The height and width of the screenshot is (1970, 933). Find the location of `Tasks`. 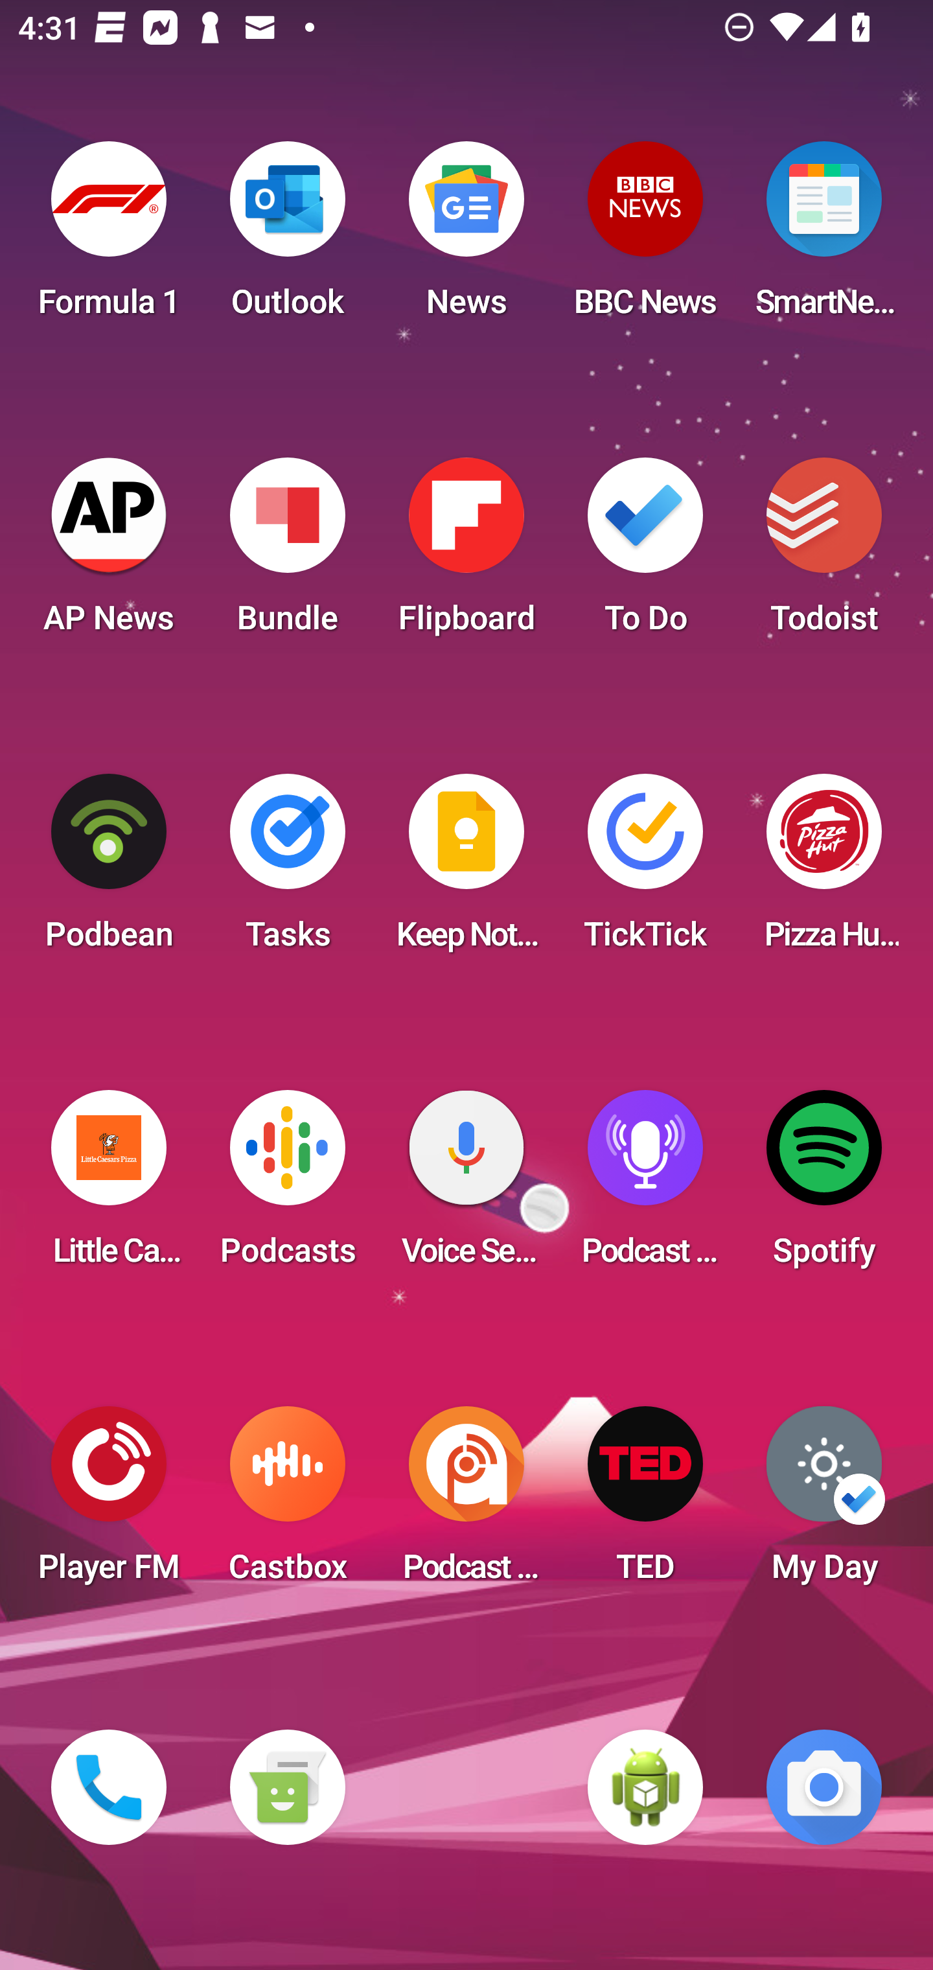

Tasks is located at coordinates (287, 870).